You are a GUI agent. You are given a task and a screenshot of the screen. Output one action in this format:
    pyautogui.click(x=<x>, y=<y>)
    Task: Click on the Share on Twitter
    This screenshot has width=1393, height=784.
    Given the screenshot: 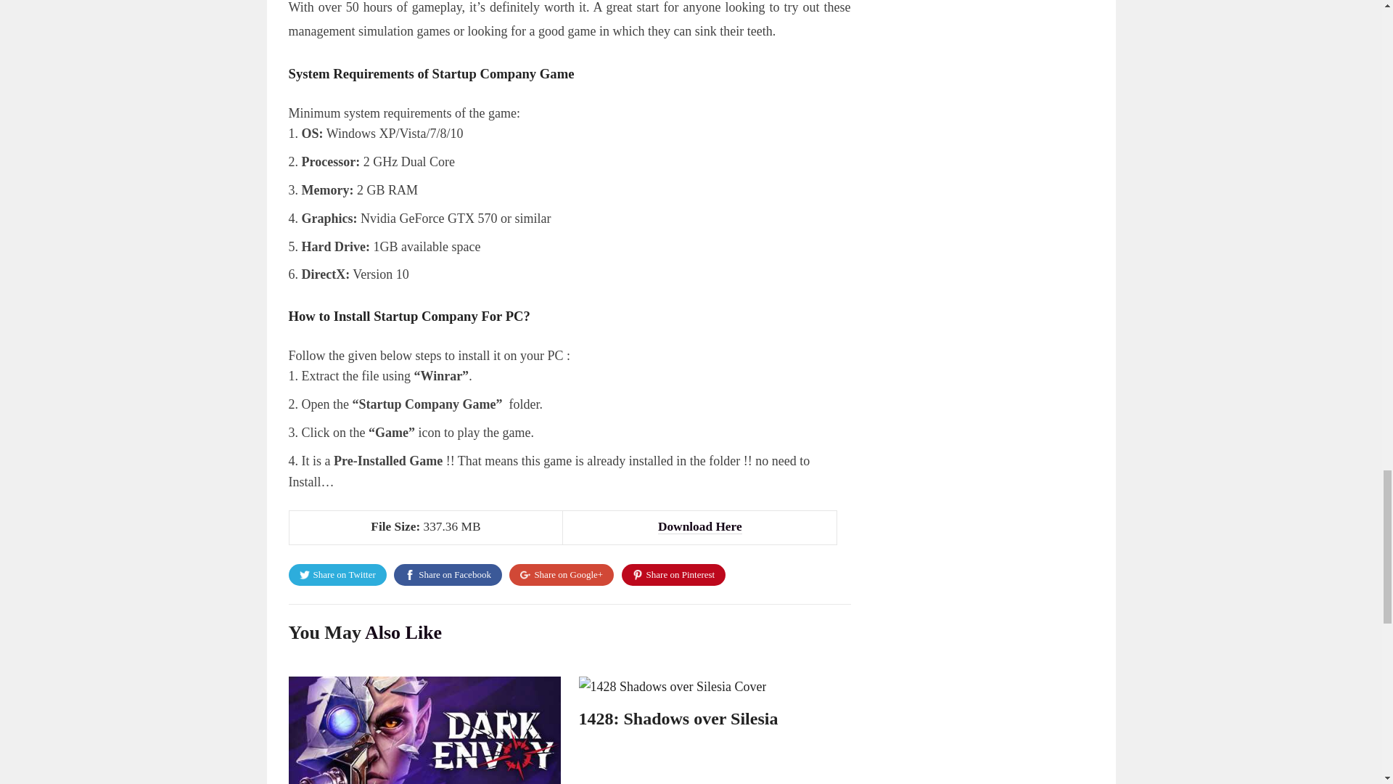 What is the action you would take?
    pyautogui.click(x=337, y=574)
    